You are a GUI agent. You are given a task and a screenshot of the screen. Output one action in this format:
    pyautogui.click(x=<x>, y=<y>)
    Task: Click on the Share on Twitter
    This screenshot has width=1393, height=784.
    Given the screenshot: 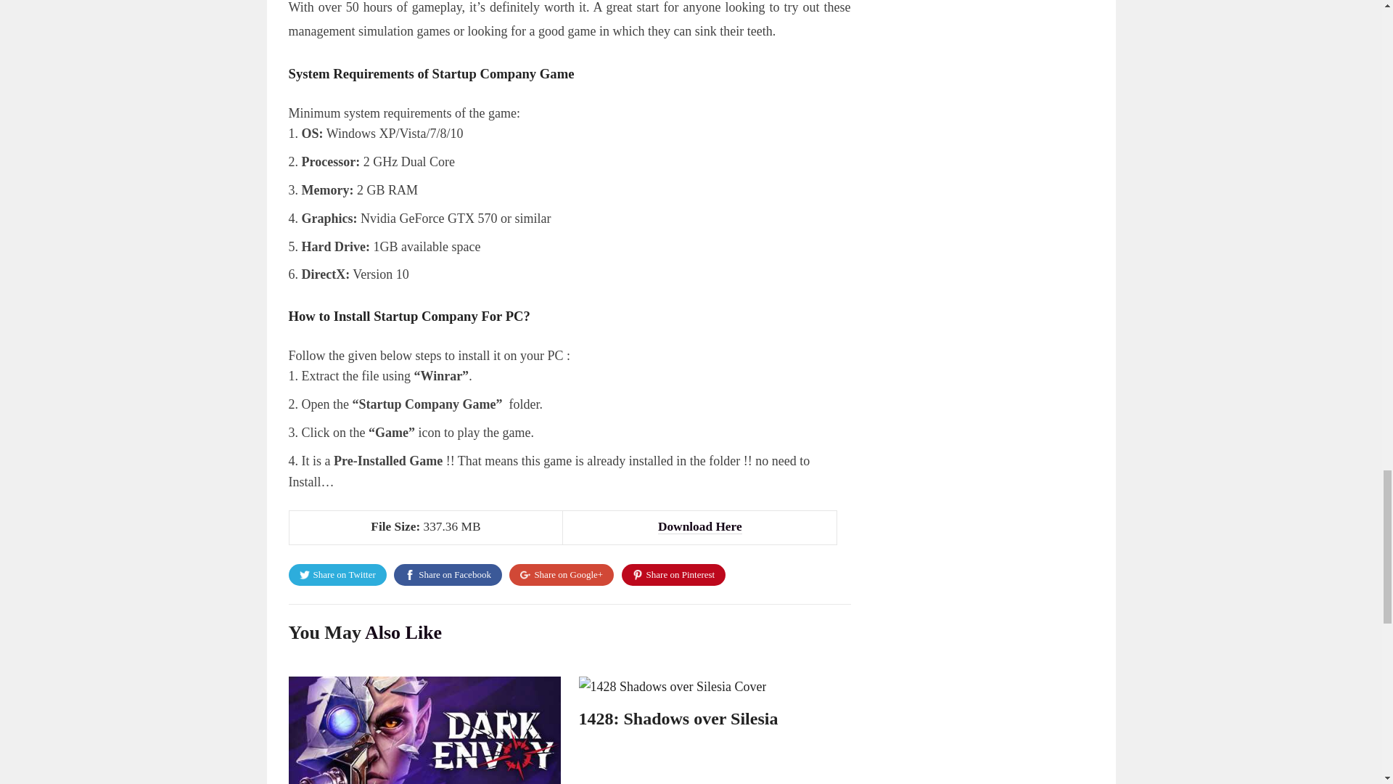 What is the action you would take?
    pyautogui.click(x=337, y=574)
    